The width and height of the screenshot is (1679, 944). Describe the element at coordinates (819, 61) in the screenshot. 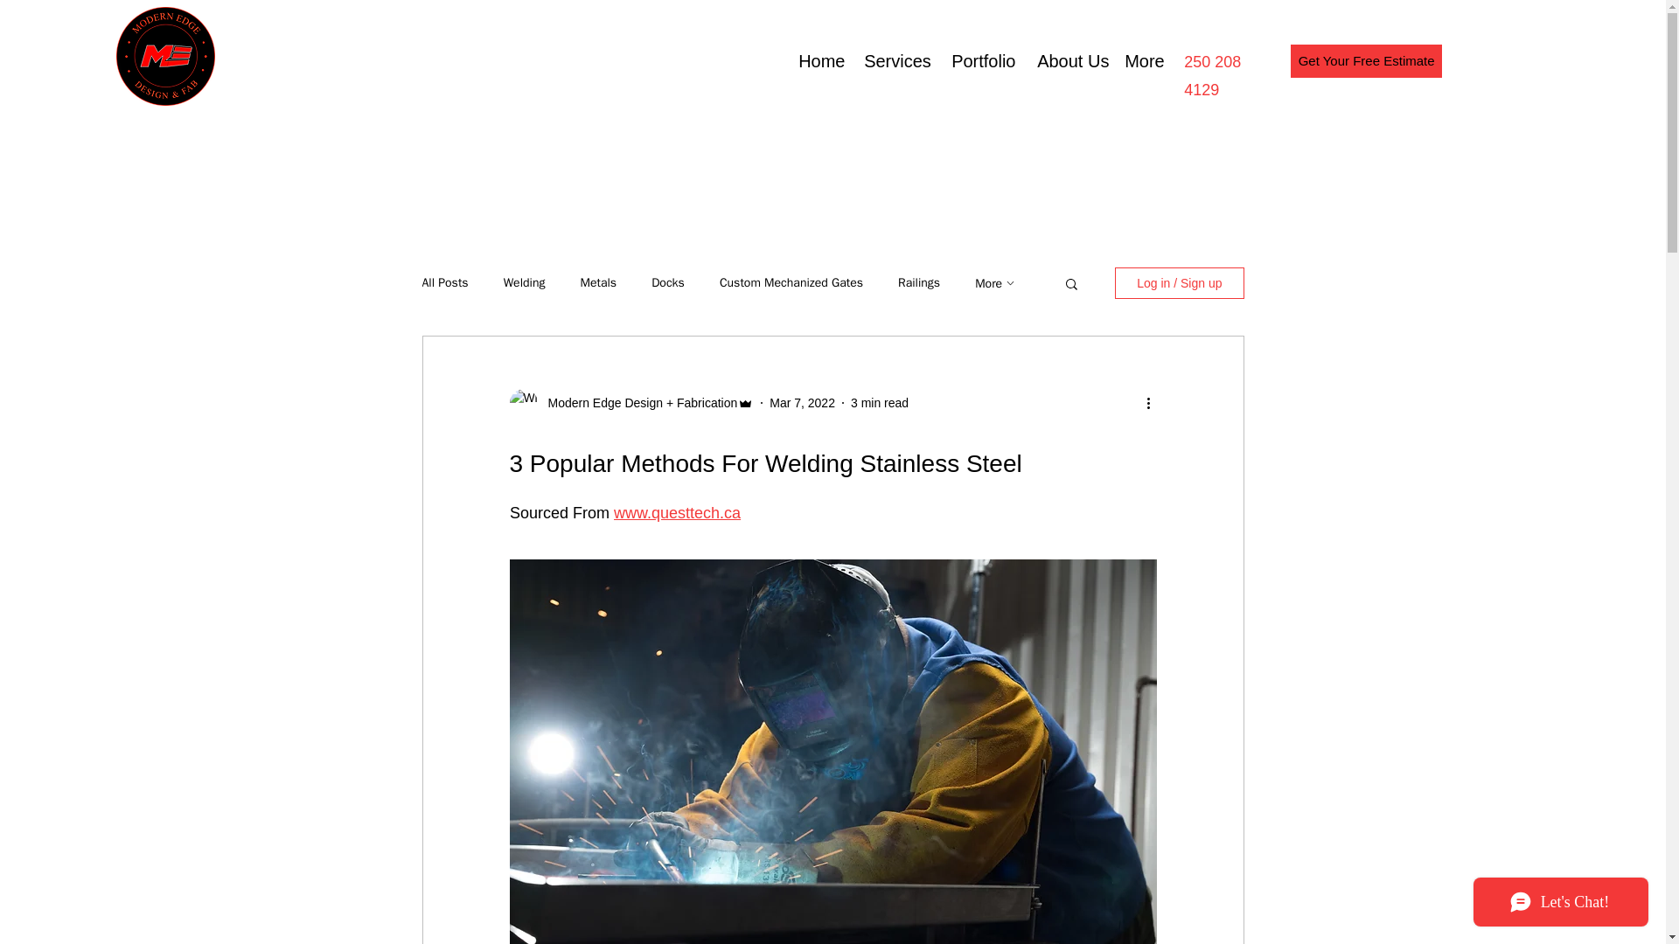

I see `Home` at that location.